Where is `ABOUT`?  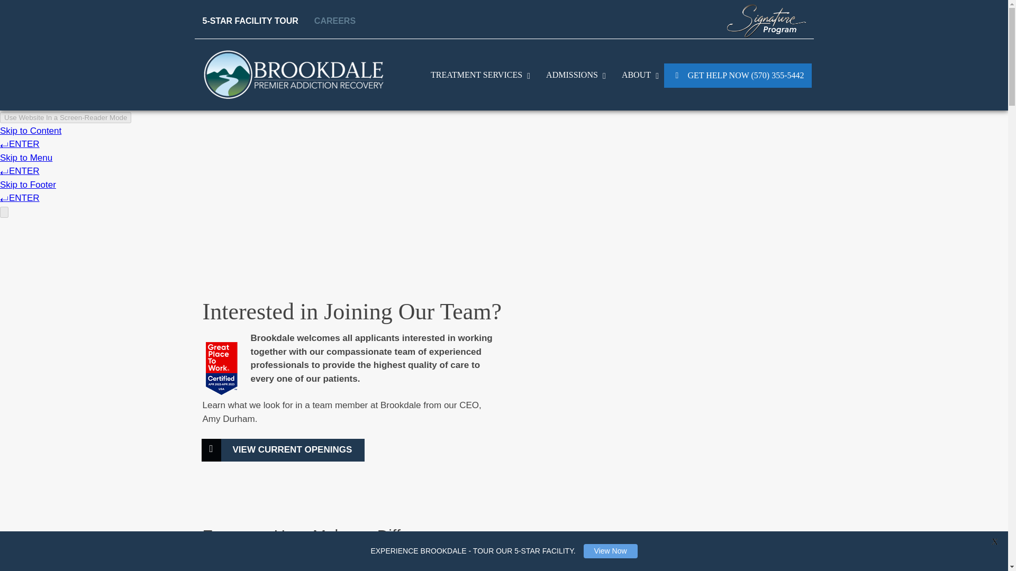
ABOUT is located at coordinates (638, 75).